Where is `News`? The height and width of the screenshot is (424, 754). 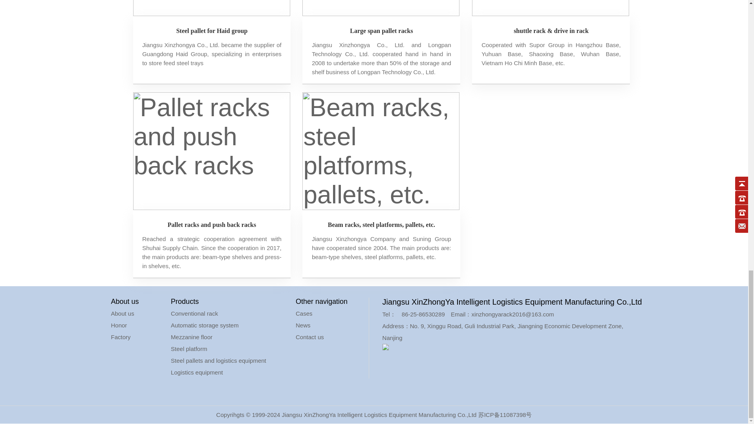 News is located at coordinates (303, 325).